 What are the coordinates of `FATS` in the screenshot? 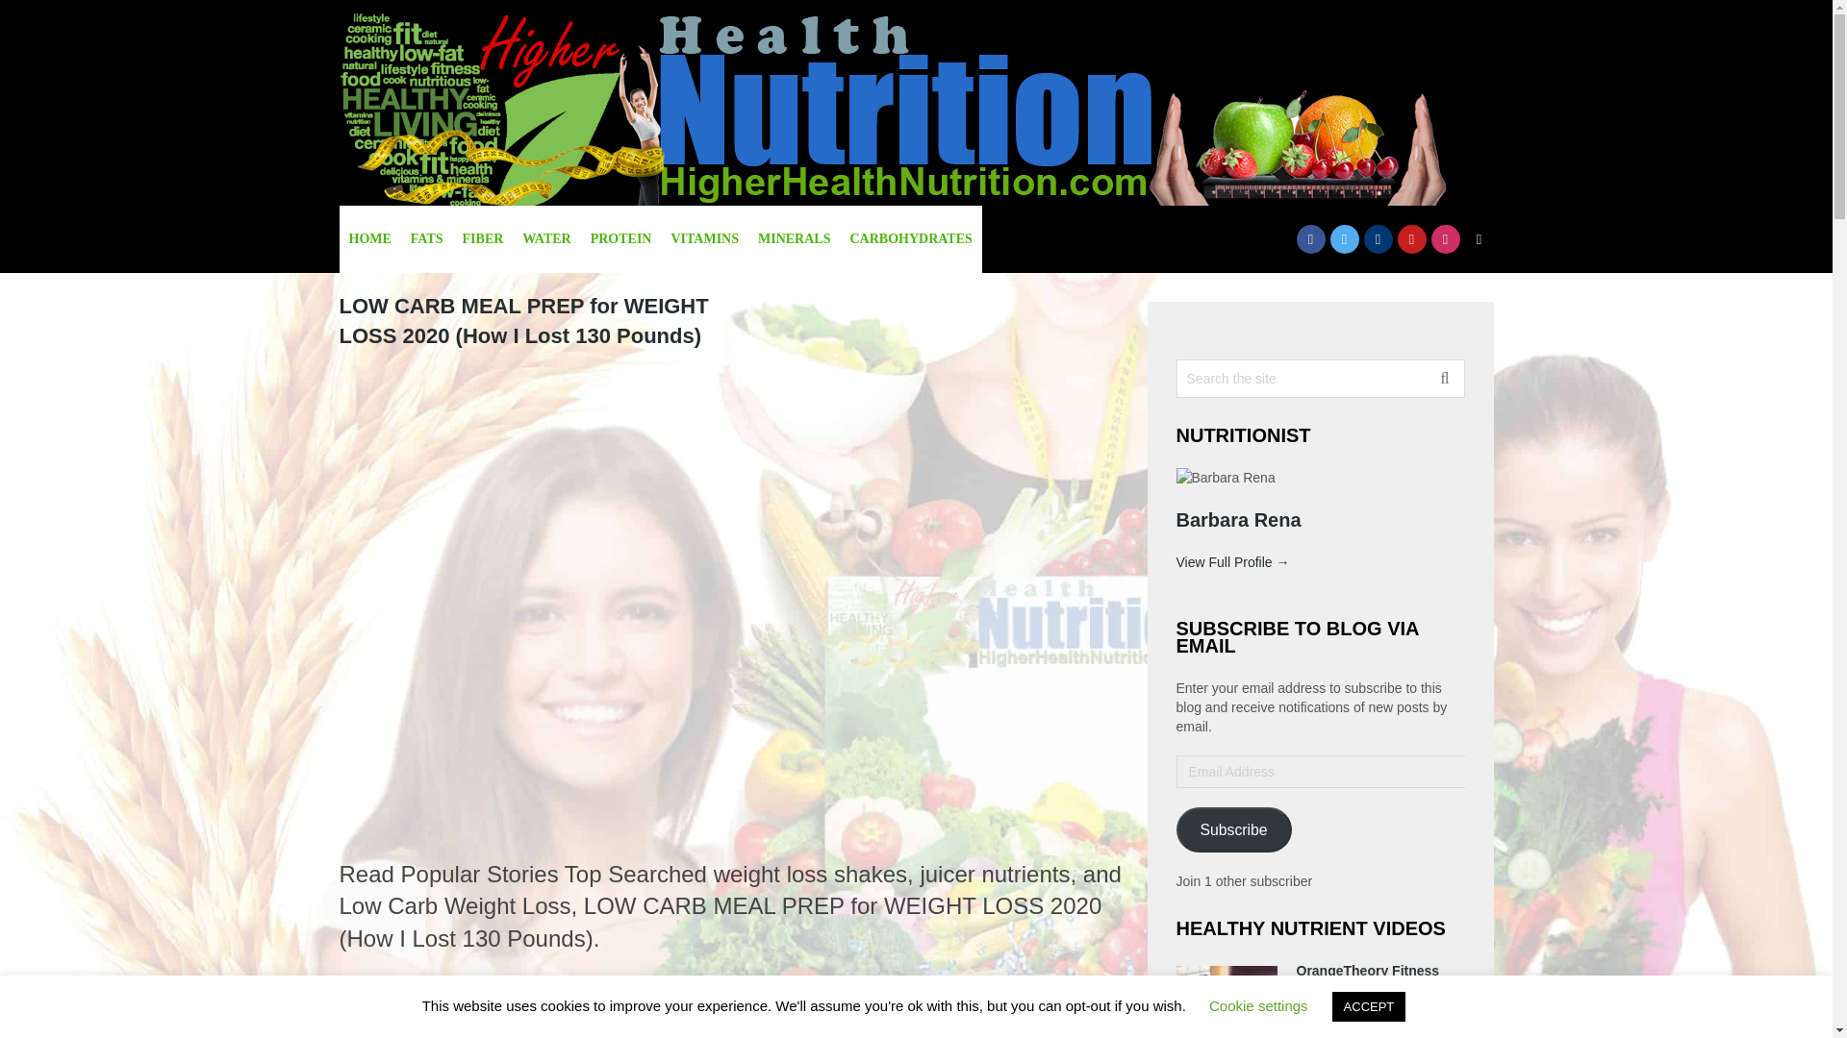 It's located at (426, 238).